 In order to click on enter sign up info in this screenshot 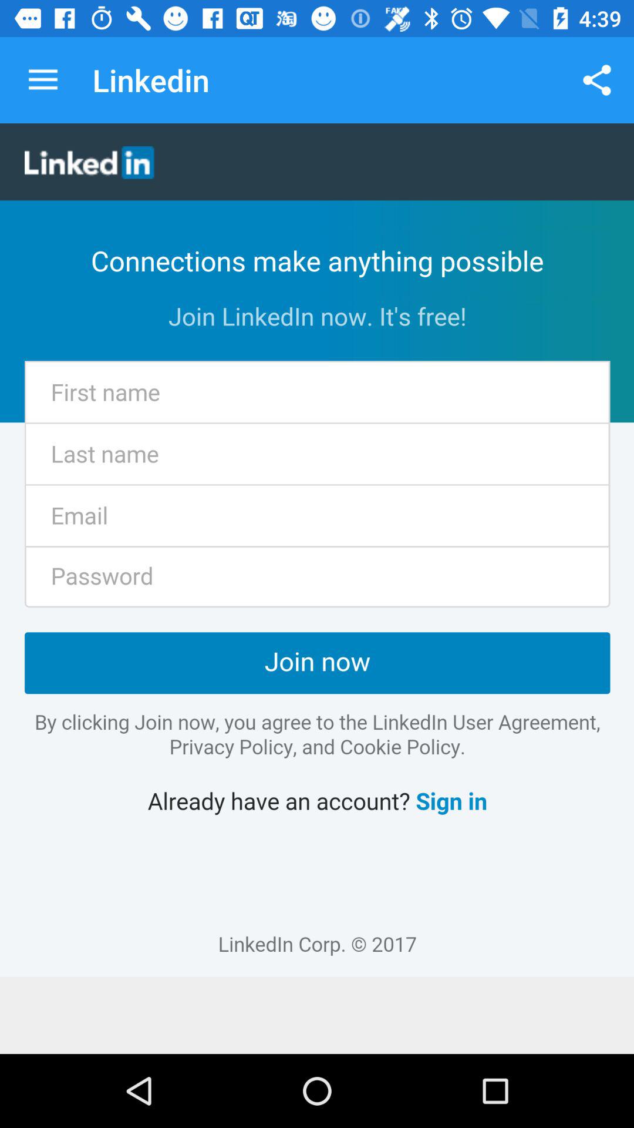, I will do `click(317, 550)`.